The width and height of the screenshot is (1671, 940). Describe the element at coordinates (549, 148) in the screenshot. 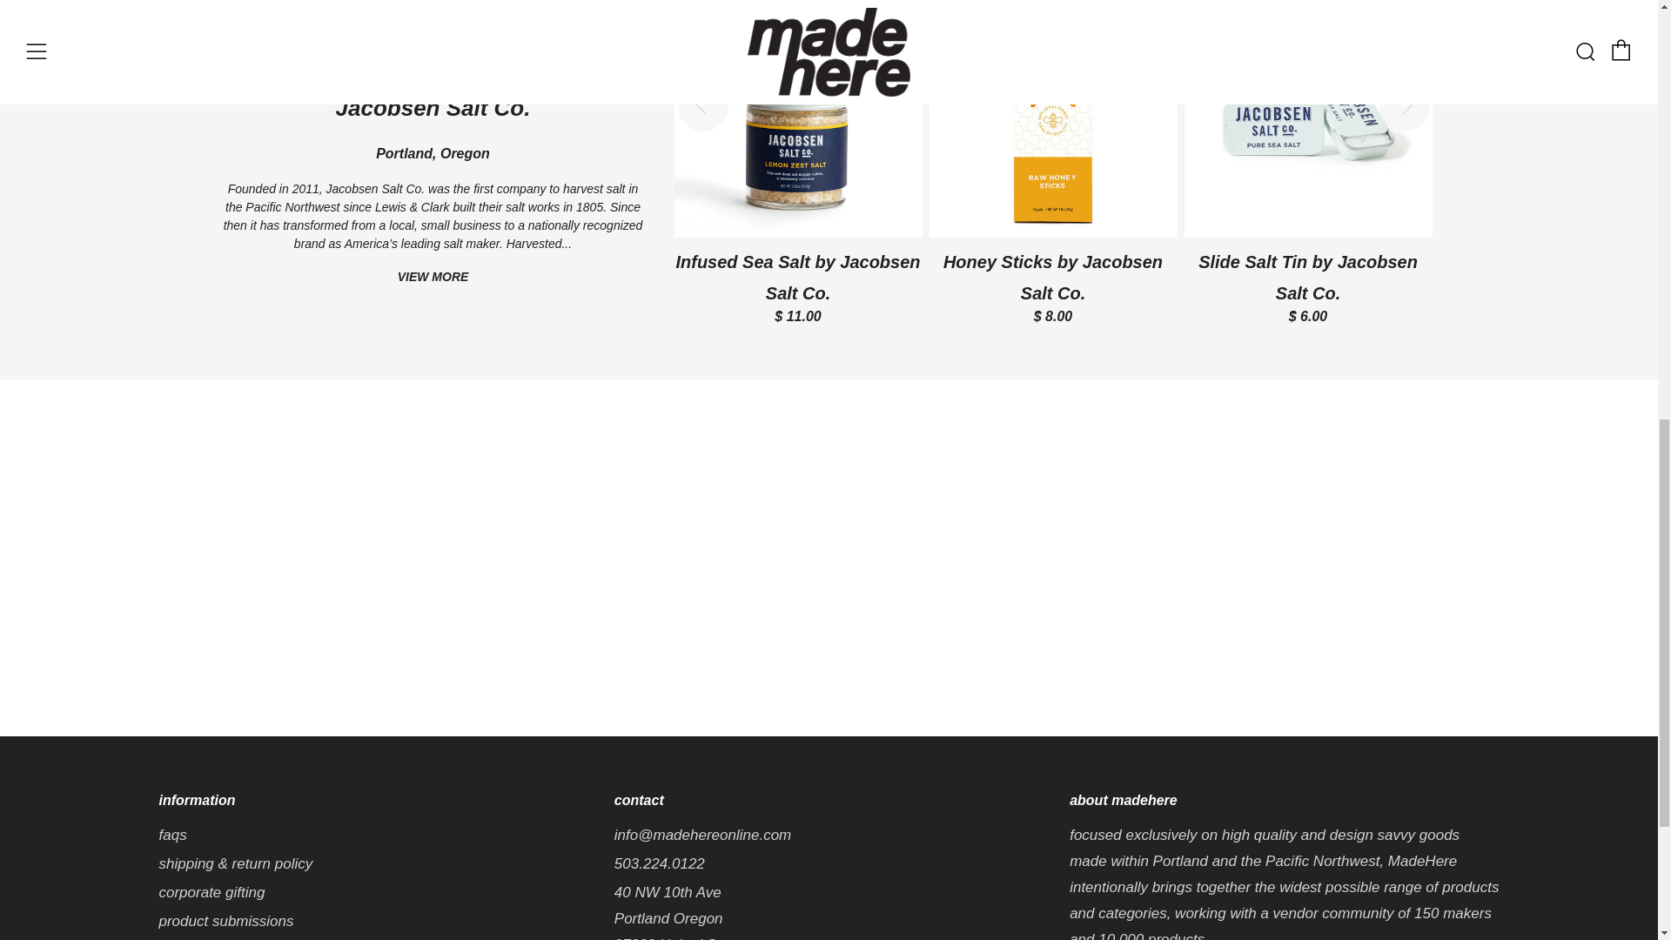

I see `Salty Caramels by Jacobsen` at that location.